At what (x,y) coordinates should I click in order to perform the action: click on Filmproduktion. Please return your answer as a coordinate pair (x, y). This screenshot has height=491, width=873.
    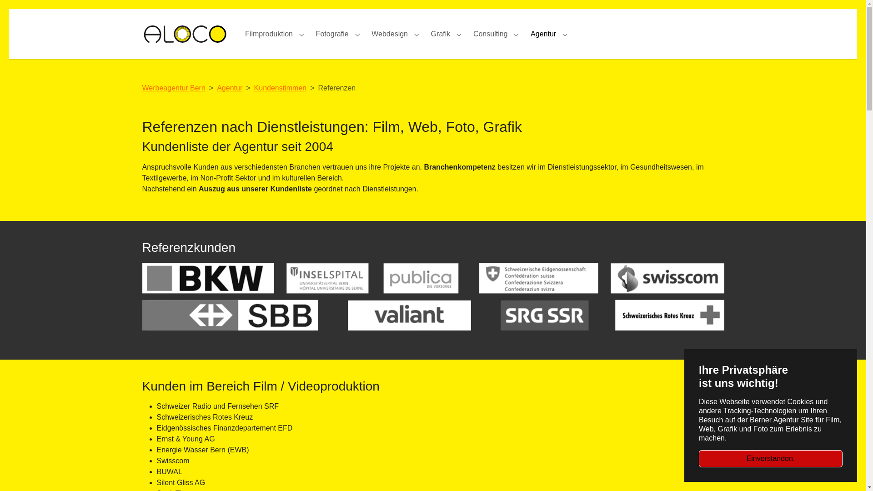
    Looking at the image, I should click on (269, 34).